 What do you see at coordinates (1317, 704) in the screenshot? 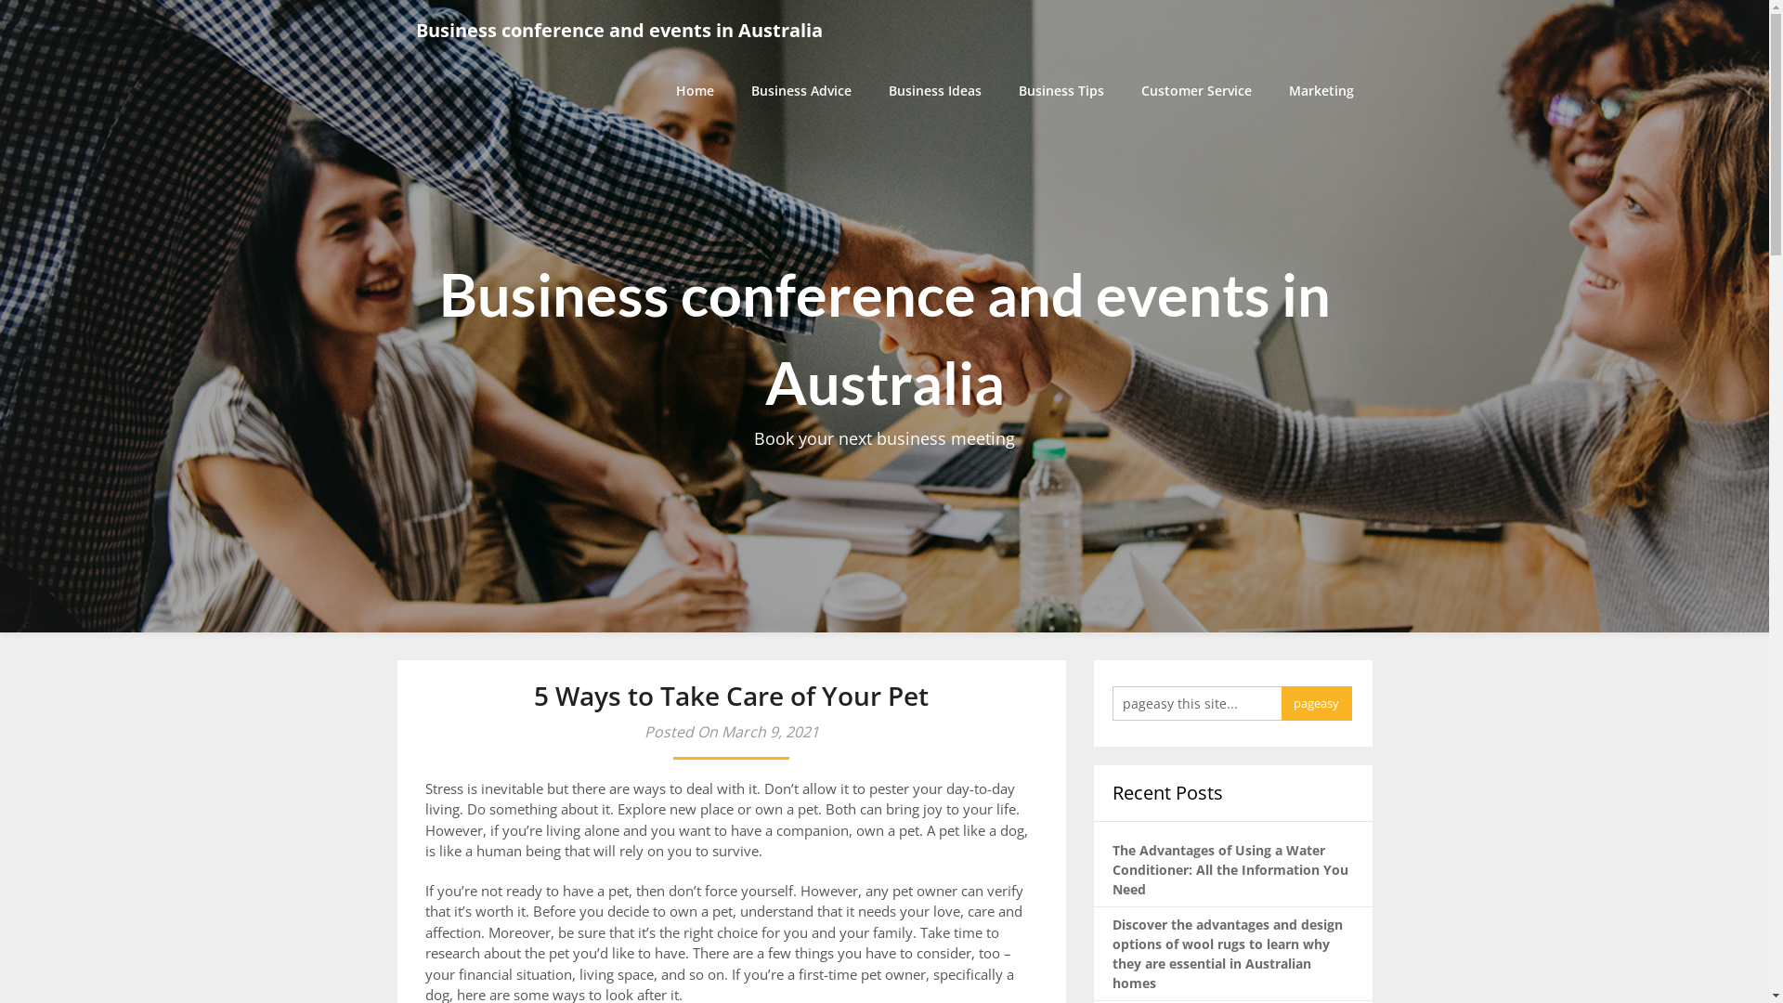
I see `pageasy` at bounding box center [1317, 704].